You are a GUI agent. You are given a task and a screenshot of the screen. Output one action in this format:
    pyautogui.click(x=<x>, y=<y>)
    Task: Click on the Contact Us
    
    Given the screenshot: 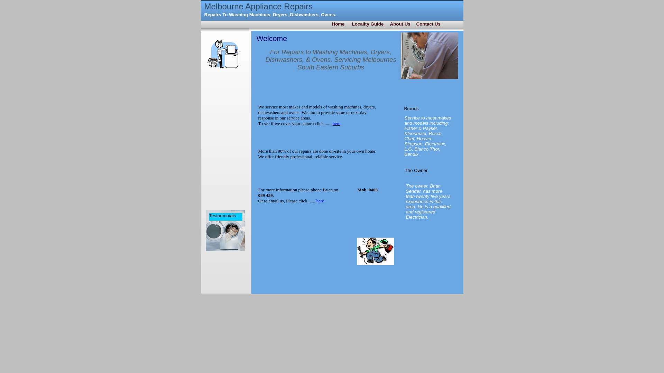 What is the action you would take?
    pyautogui.click(x=428, y=24)
    